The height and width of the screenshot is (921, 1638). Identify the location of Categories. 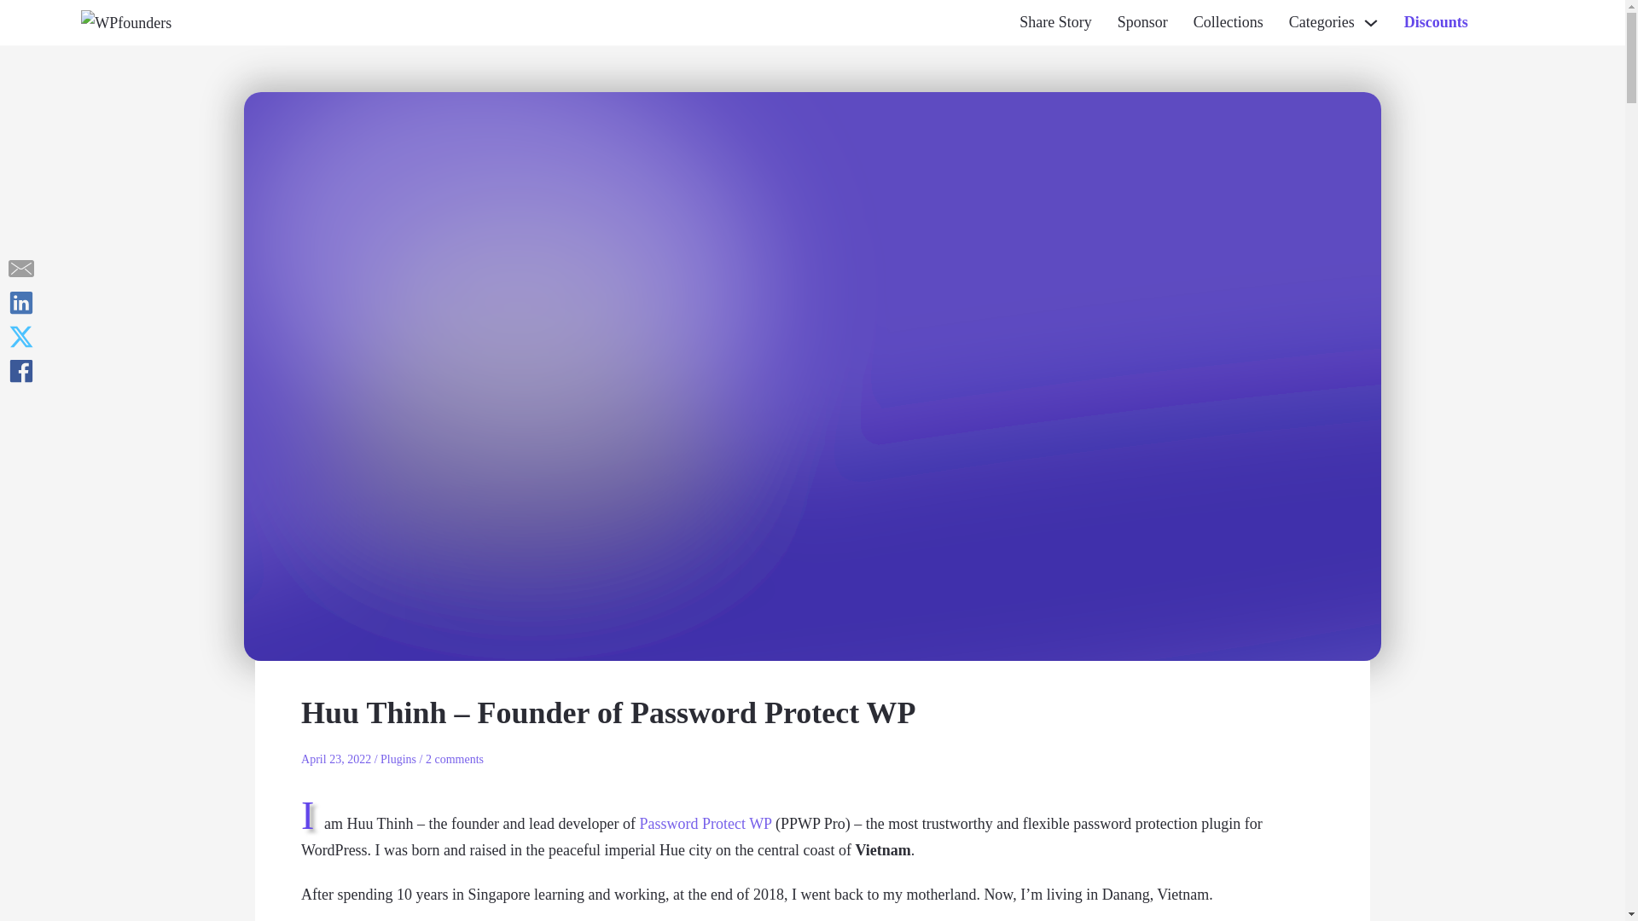
(1321, 22).